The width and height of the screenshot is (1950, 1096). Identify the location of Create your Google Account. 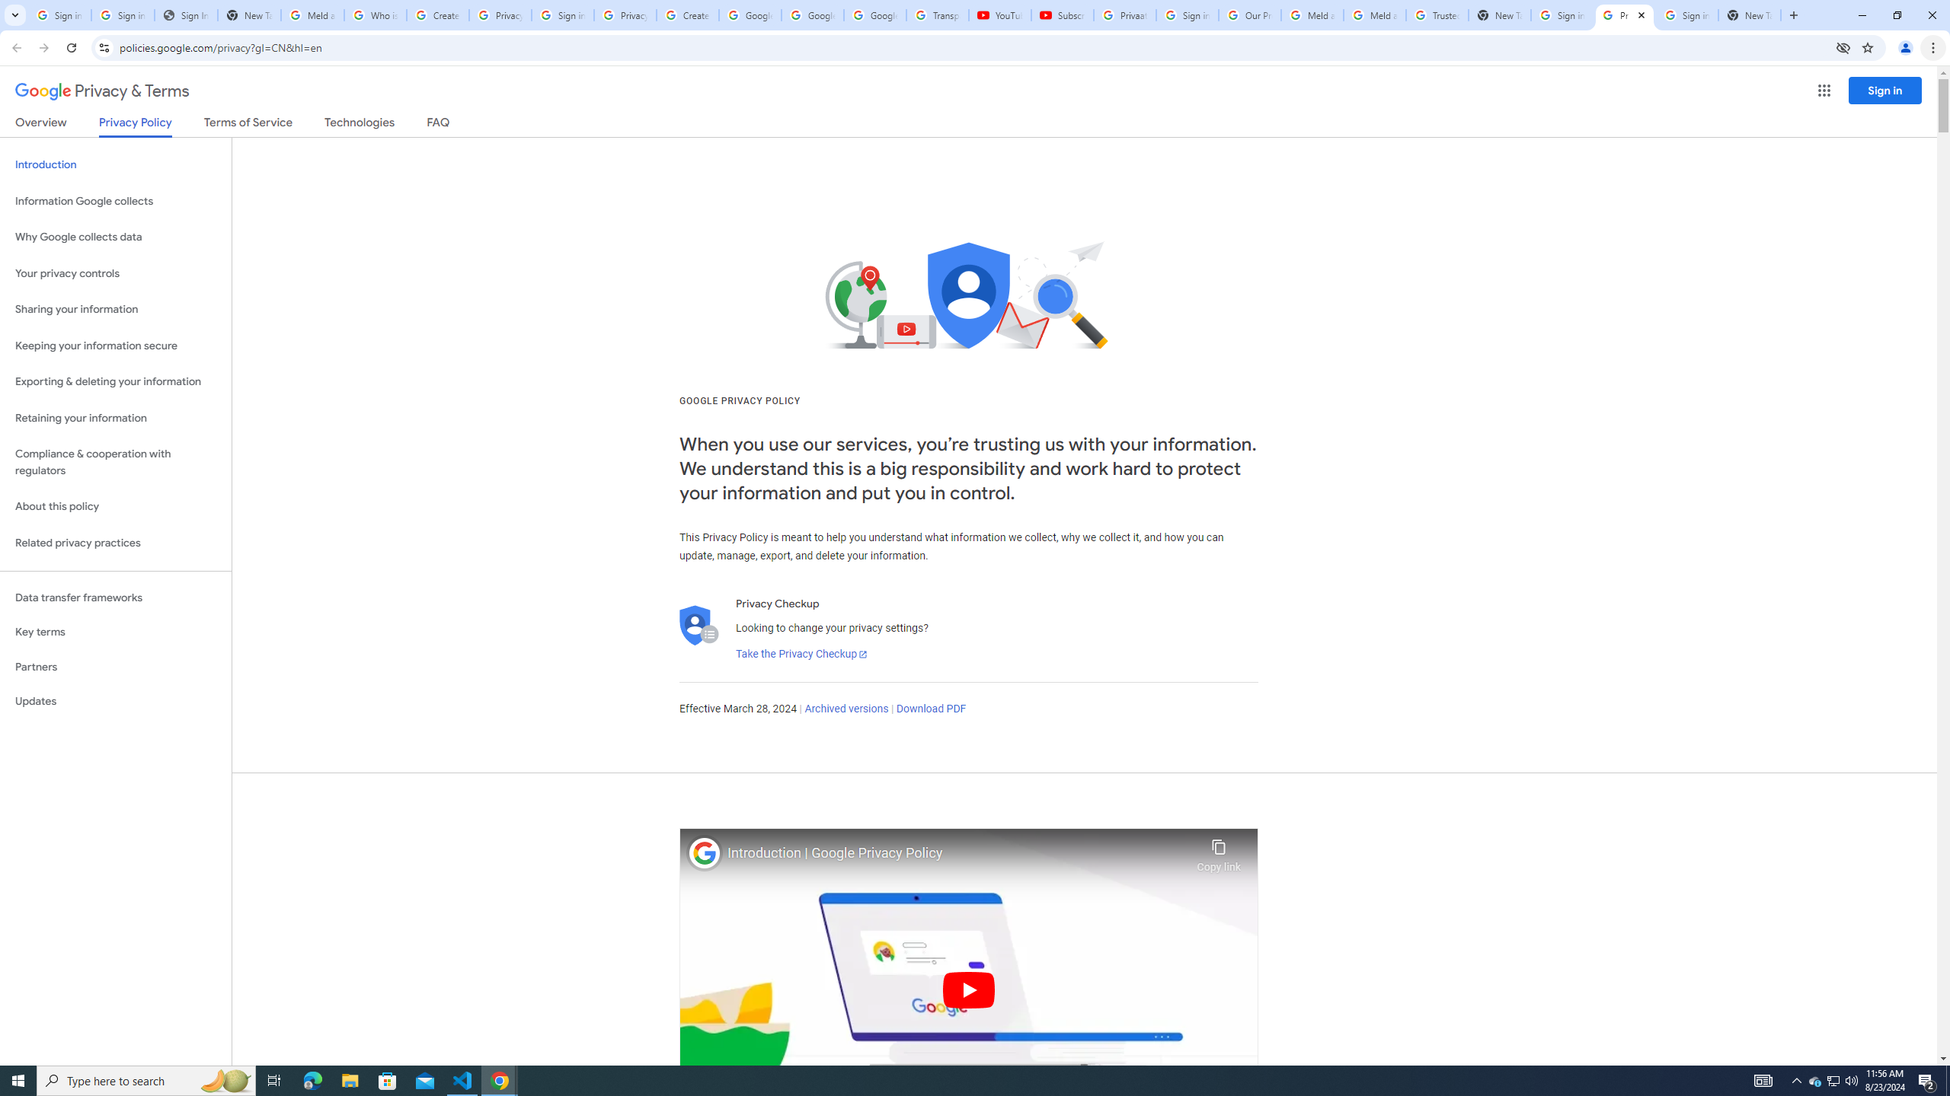
(437, 15).